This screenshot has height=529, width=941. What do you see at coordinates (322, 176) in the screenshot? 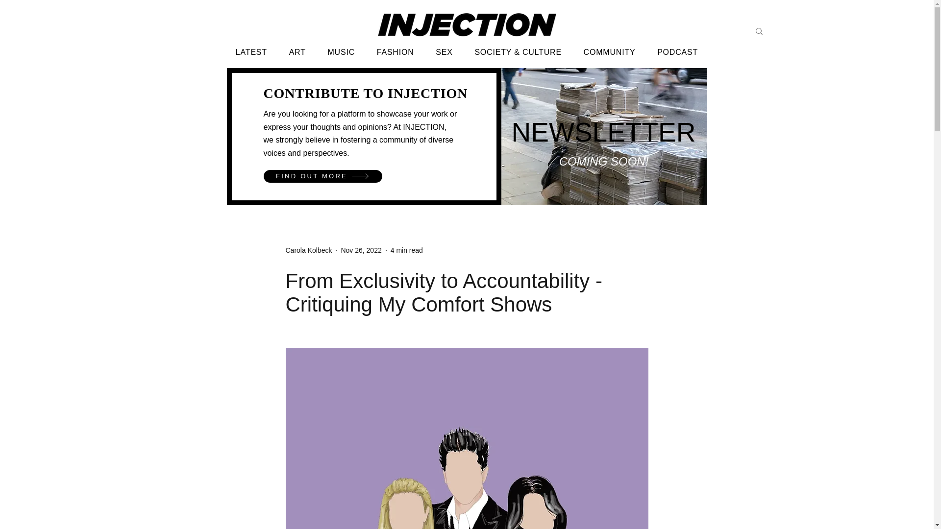
I see `FIND OUT MORE` at bounding box center [322, 176].